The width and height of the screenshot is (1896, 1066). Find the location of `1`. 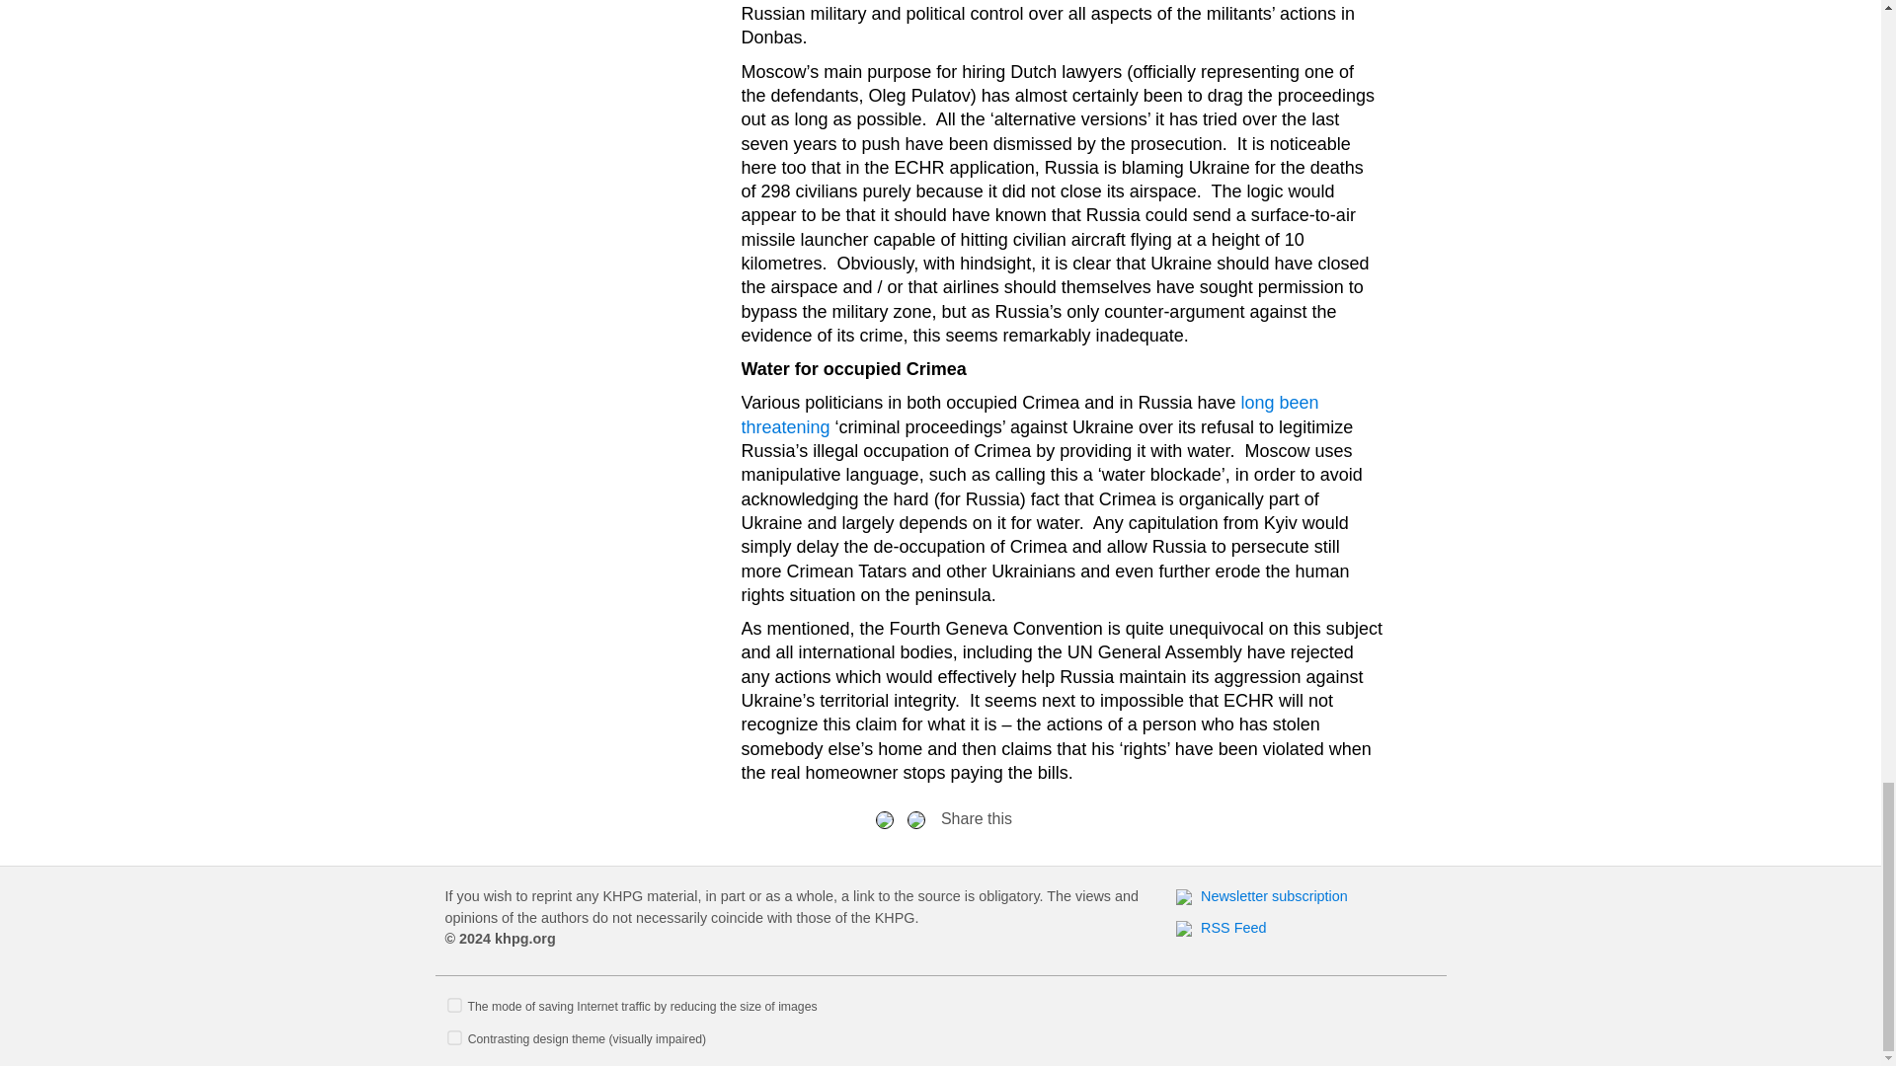

1 is located at coordinates (454, 1036).